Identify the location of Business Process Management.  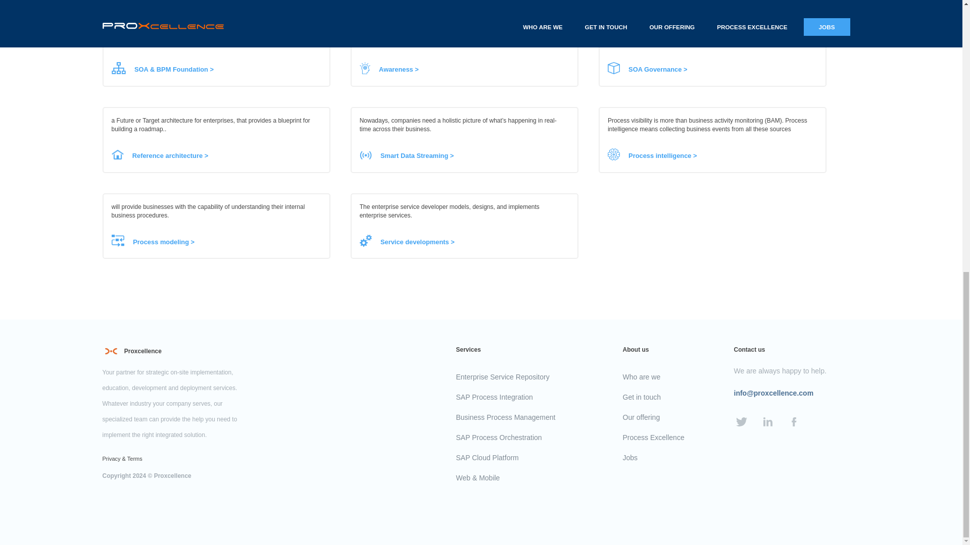
(505, 417).